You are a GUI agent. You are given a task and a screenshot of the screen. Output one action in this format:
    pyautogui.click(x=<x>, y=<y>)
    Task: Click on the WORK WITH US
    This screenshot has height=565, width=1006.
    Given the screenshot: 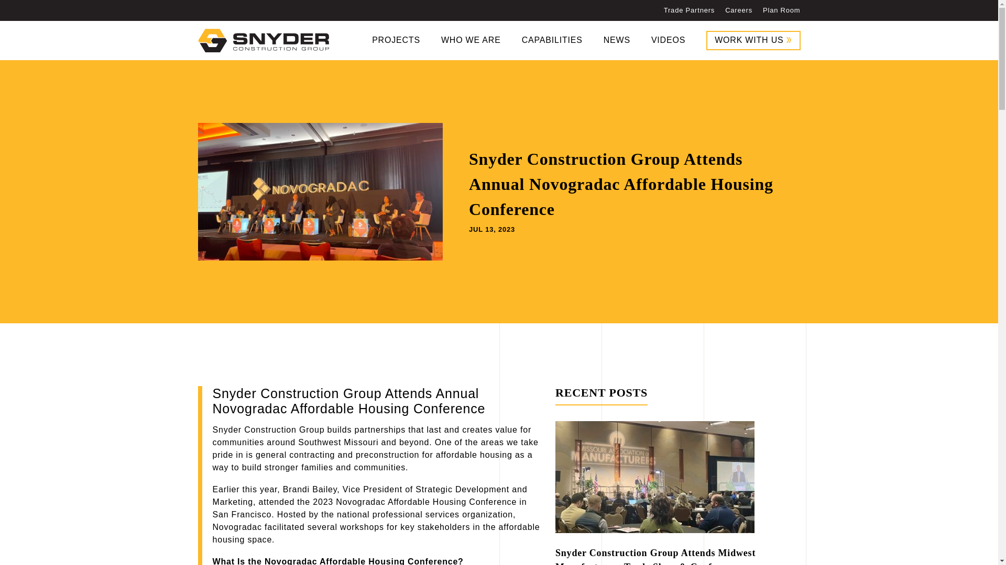 What is the action you would take?
    pyautogui.click(x=752, y=41)
    